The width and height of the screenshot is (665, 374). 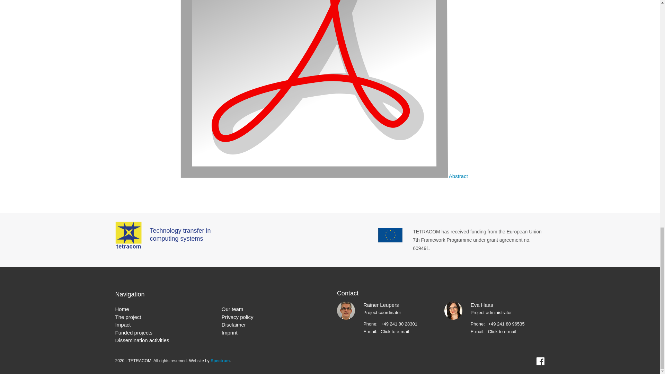 I want to click on TETRACOM, so click(x=128, y=235).